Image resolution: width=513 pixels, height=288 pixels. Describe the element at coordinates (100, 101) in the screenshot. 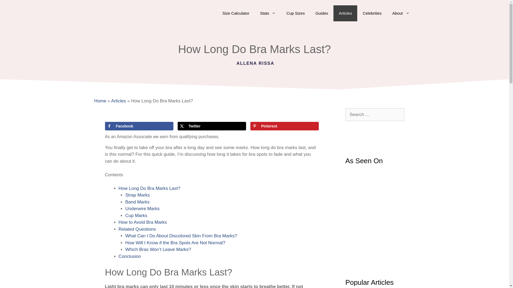

I see `Home` at that location.